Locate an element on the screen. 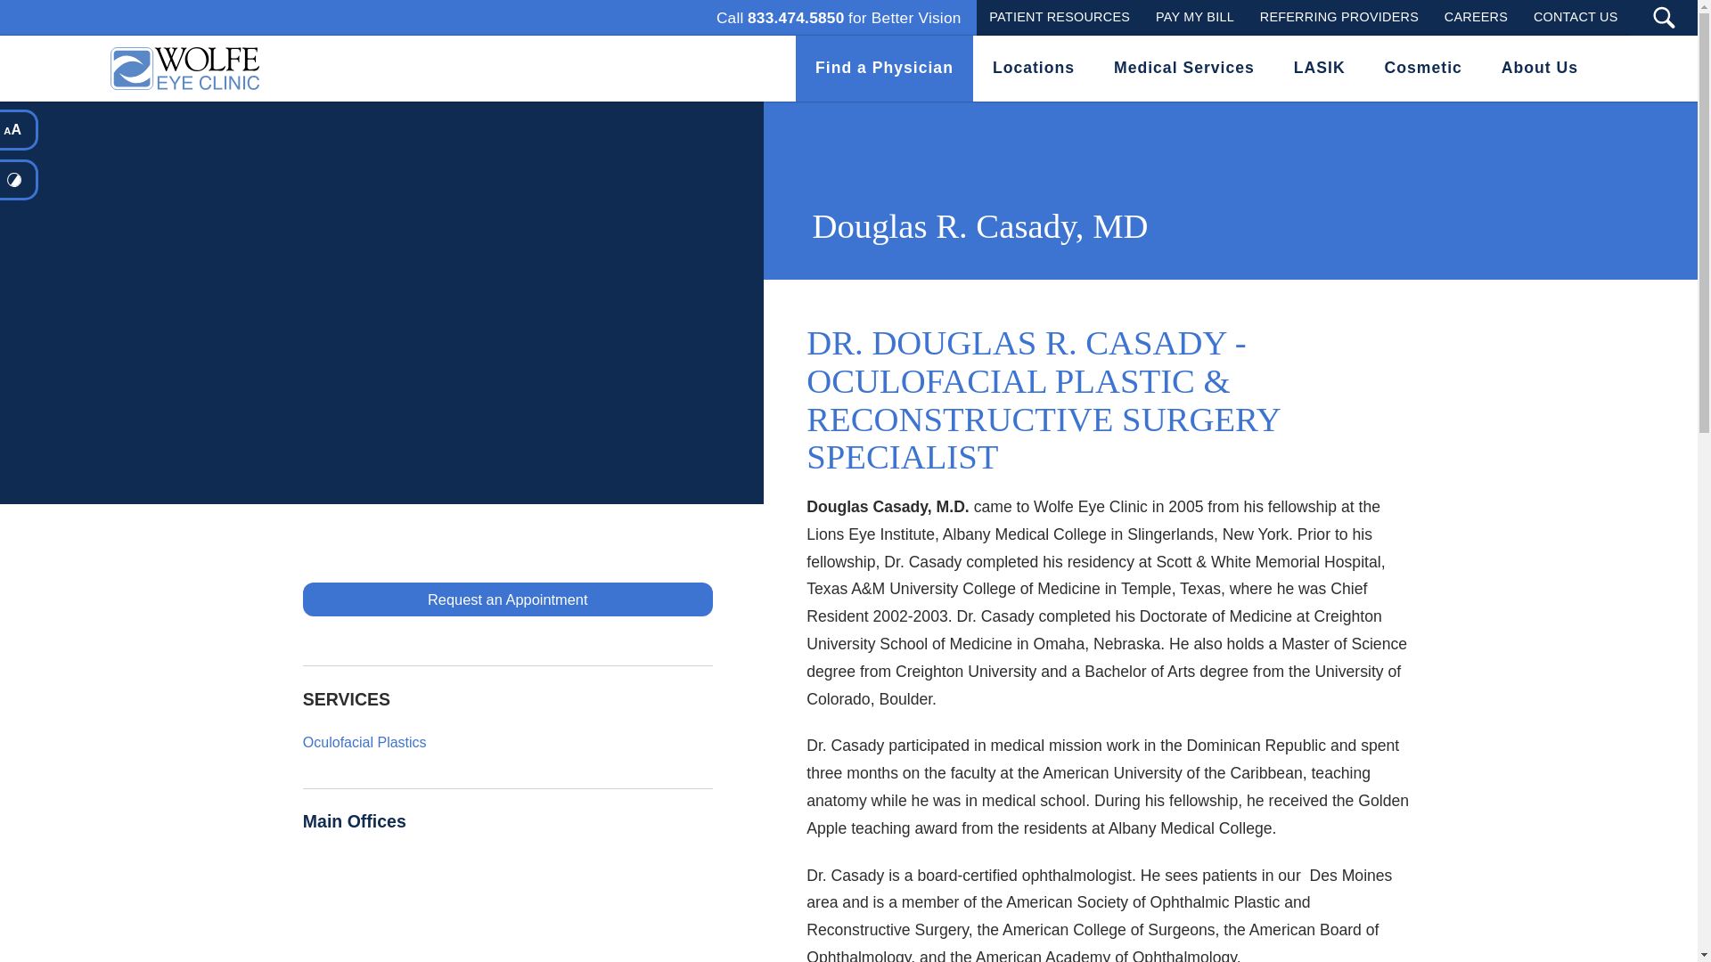  REFERRING PROVIDERS is located at coordinates (1194, 17).